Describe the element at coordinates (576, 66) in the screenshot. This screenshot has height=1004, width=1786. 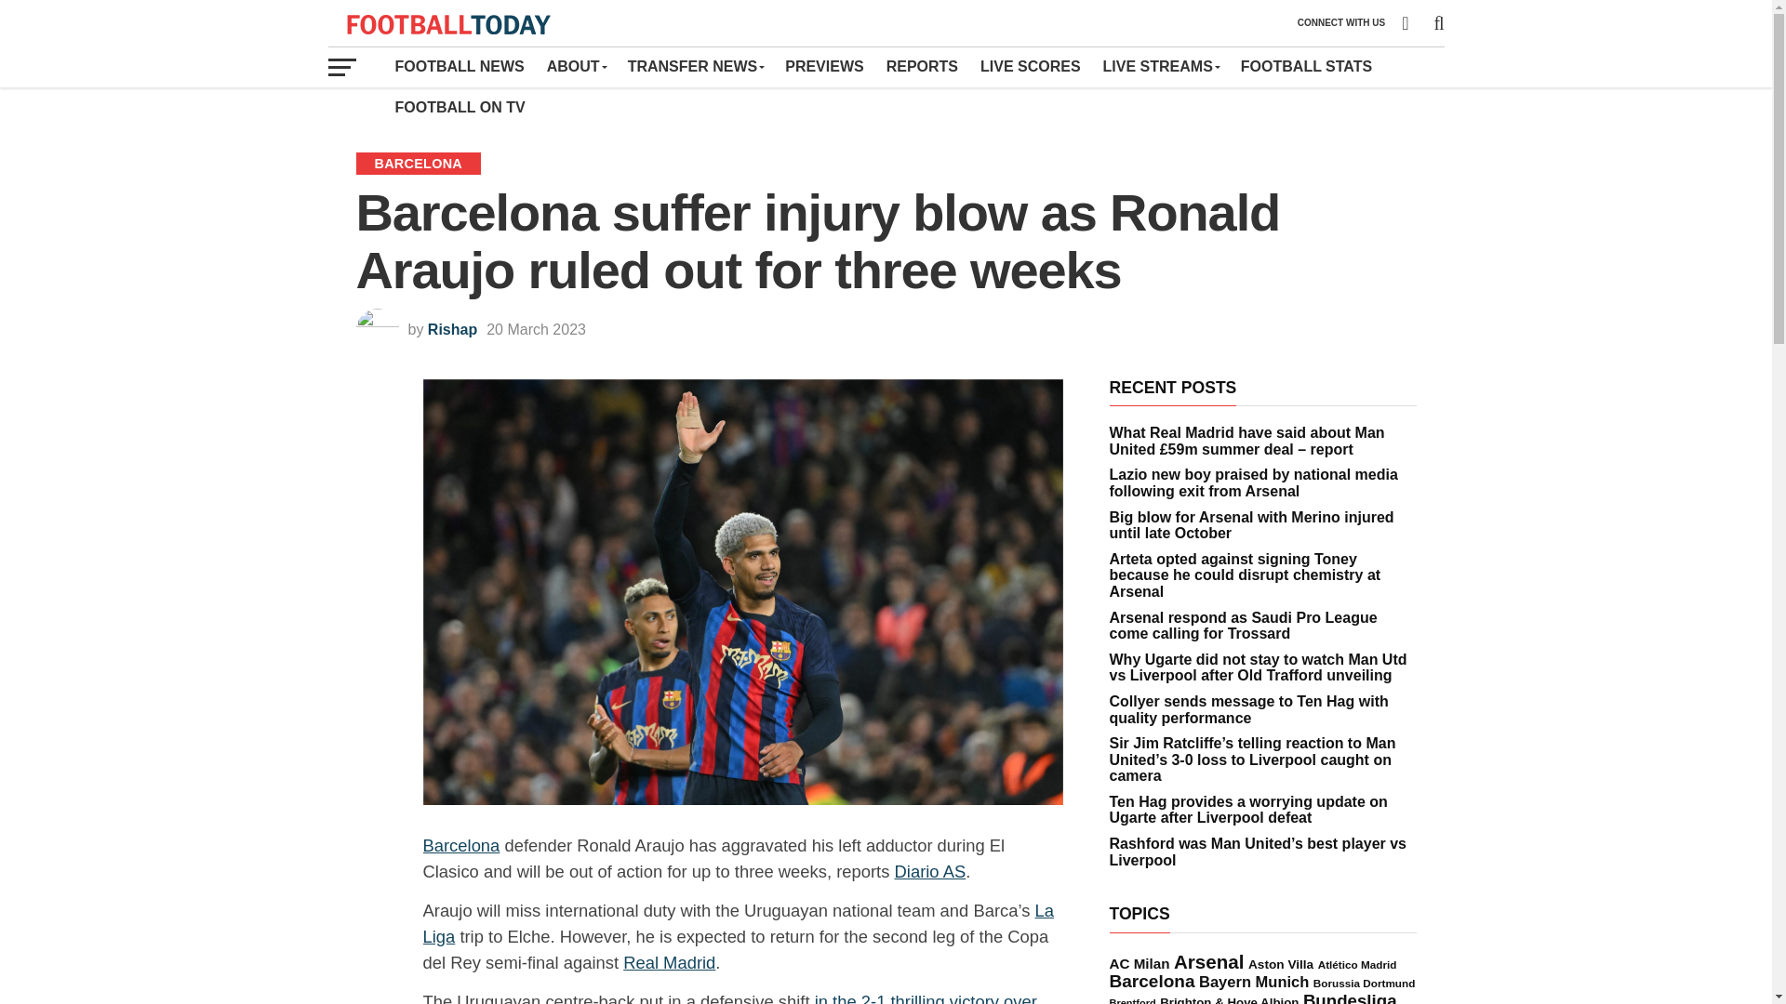
I see `ABOUT` at that location.